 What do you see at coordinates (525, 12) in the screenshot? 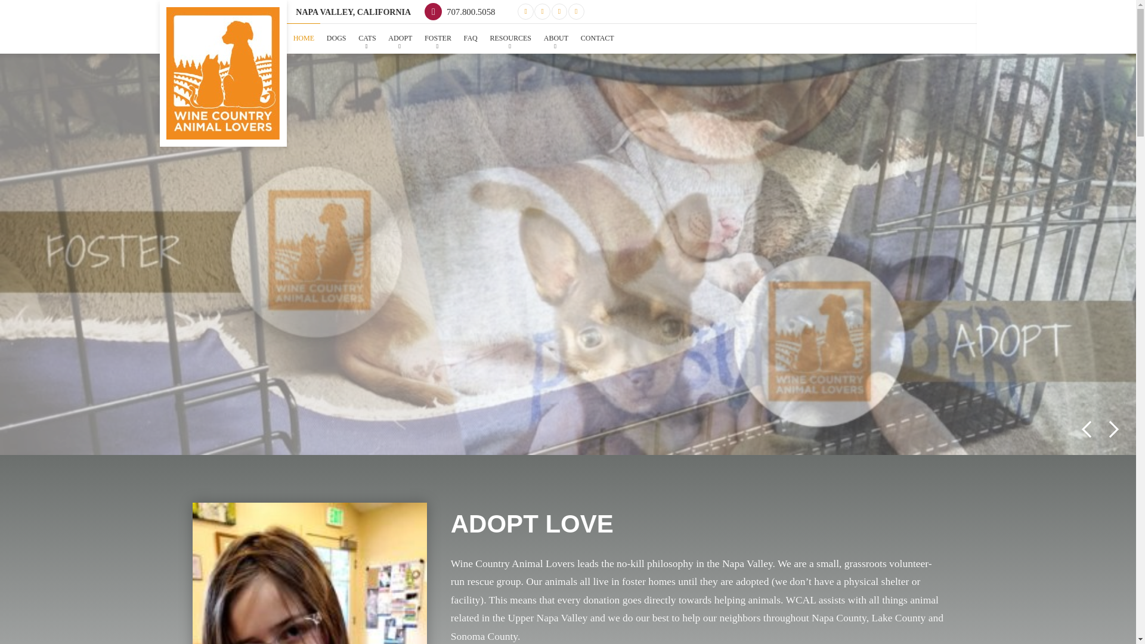
I see `Follow Us on Facebook` at bounding box center [525, 12].